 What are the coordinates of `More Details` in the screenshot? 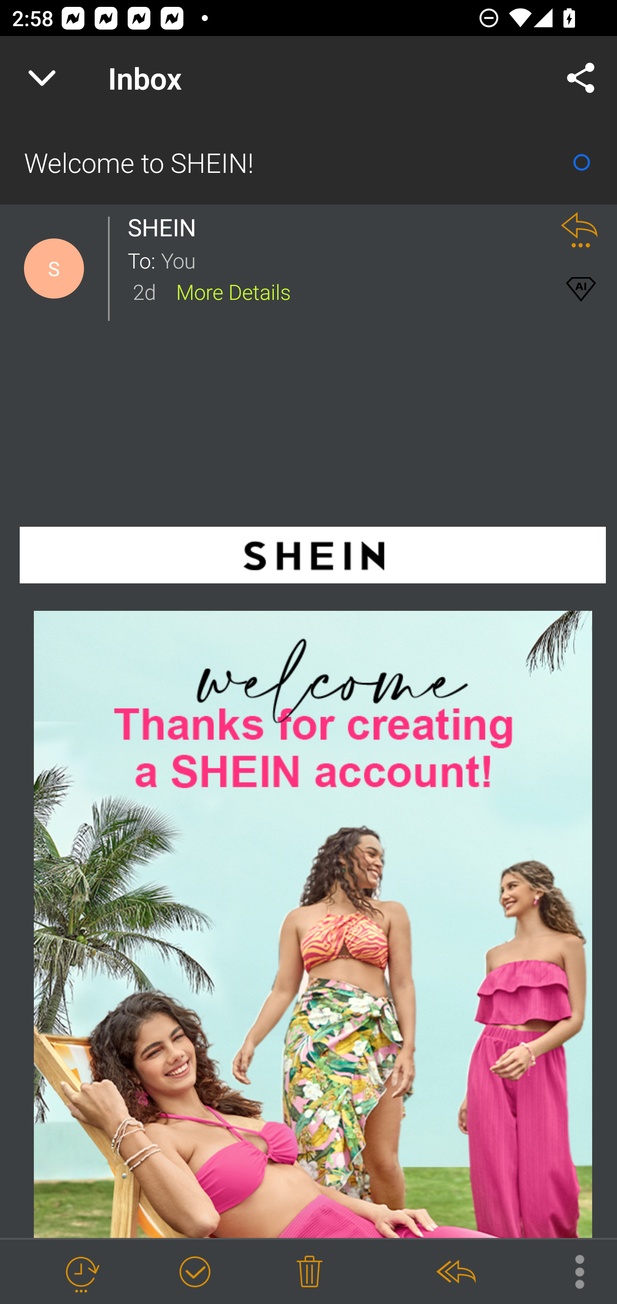 It's located at (233, 291).